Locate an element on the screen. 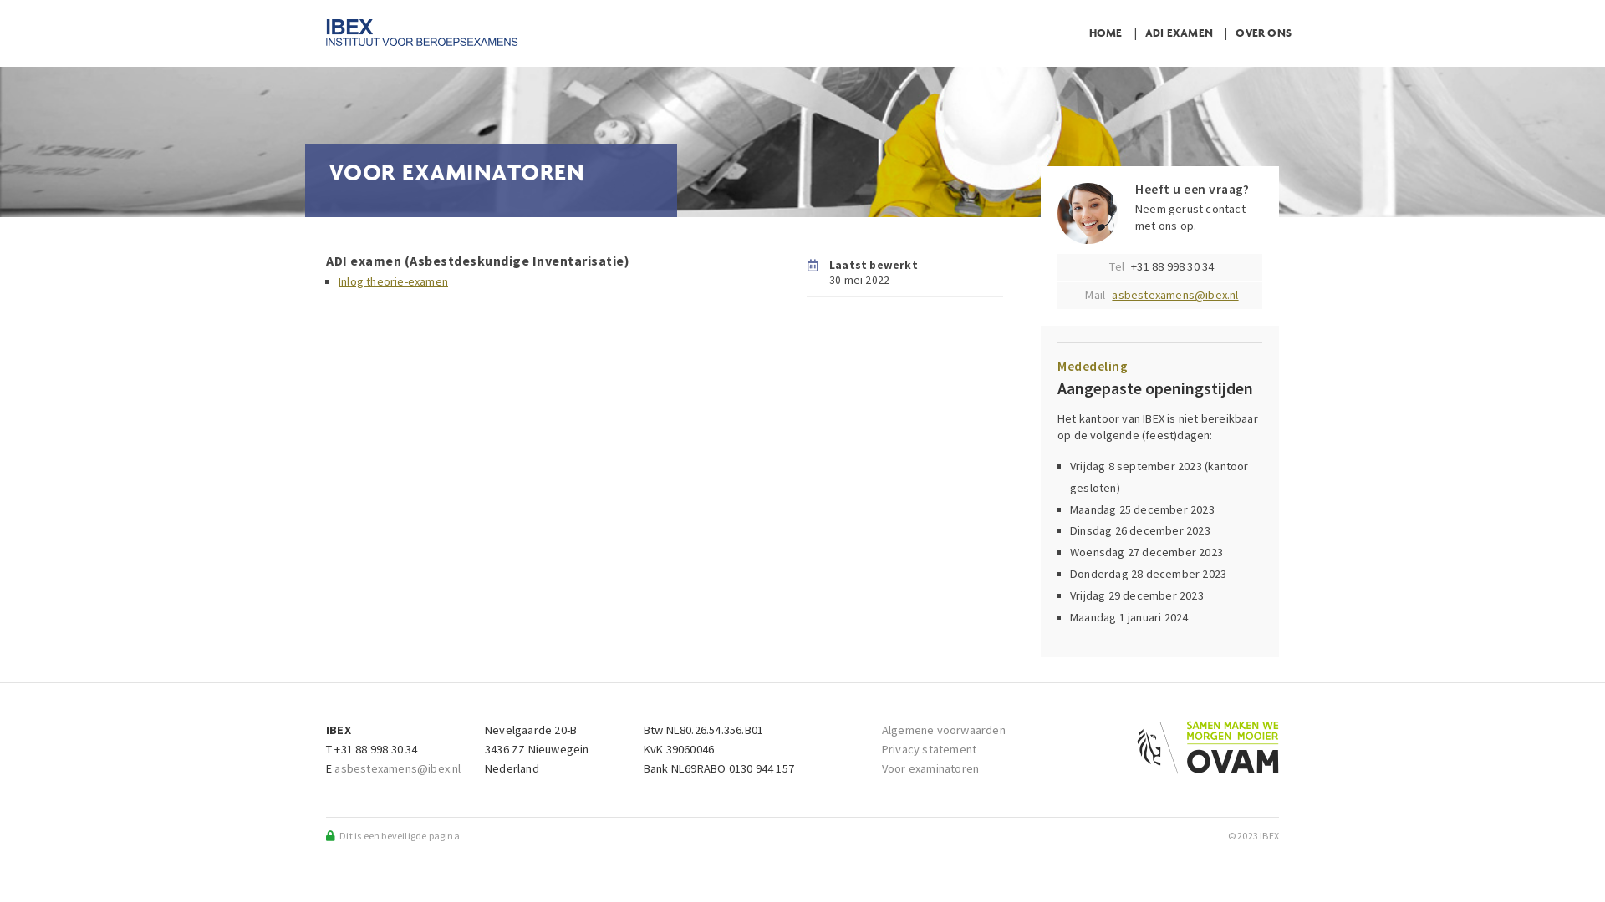 Image resolution: width=1605 pixels, height=902 pixels. Voor examinatoren is located at coordinates (930, 768).